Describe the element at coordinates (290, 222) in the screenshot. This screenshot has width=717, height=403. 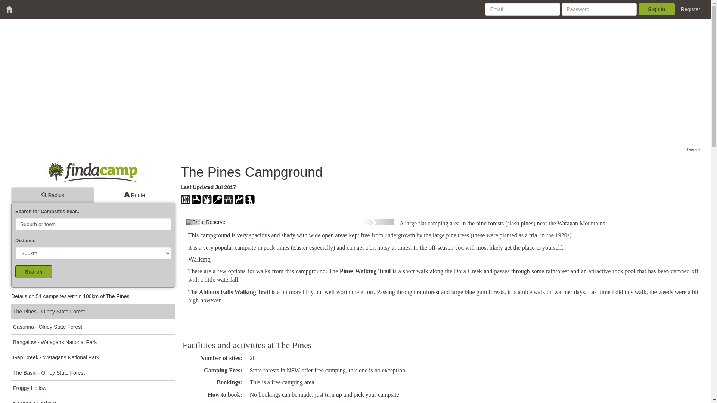
I see `Bretti Reserve` at that location.